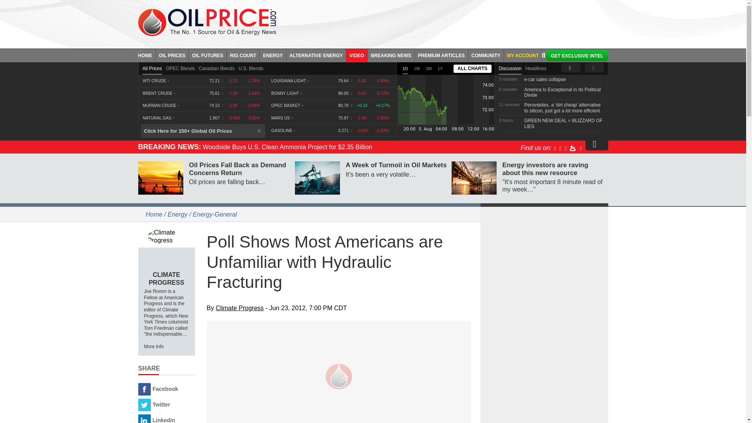  I want to click on A Week of Turmoil in Oil Markets, so click(317, 178).